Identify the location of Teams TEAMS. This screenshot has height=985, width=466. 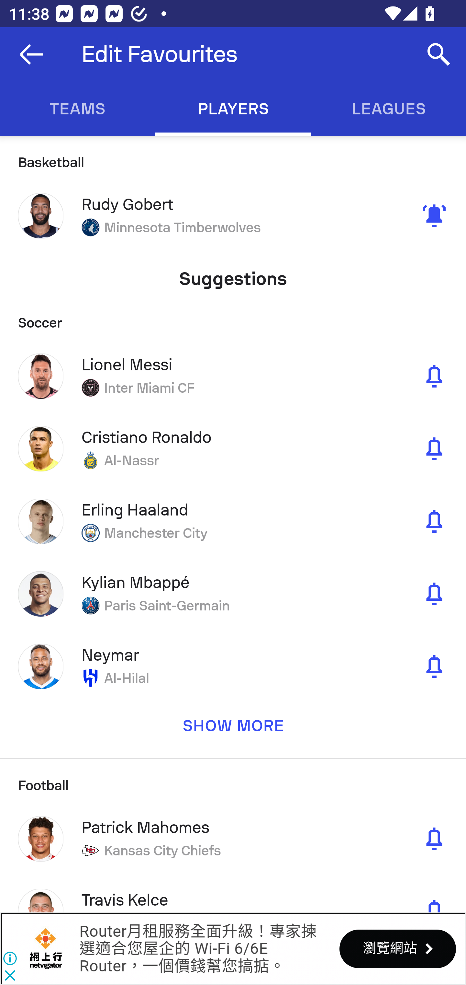
(78, 109).